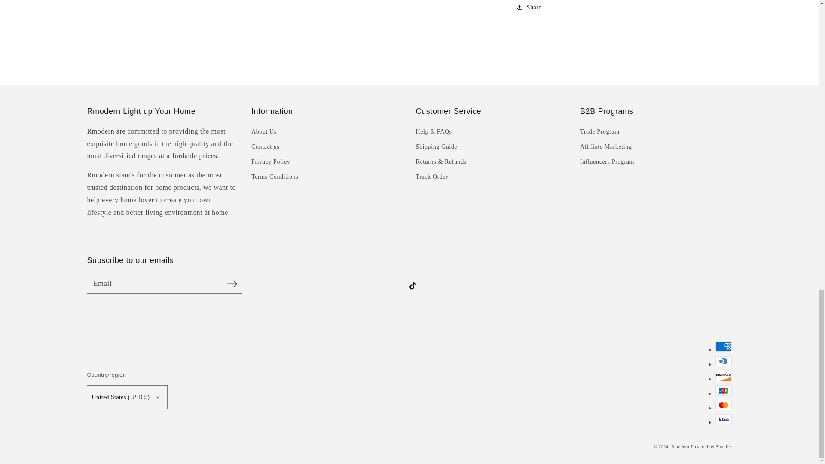 This screenshot has width=825, height=464. I want to click on JCB, so click(723, 391).